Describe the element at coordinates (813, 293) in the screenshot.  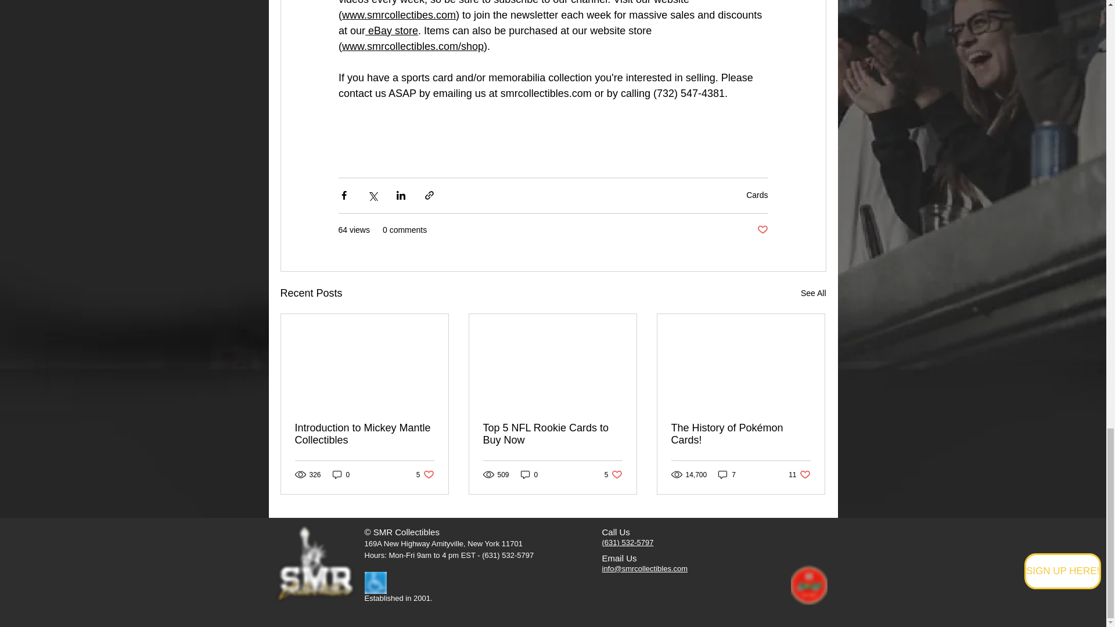
I see `See All` at that location.